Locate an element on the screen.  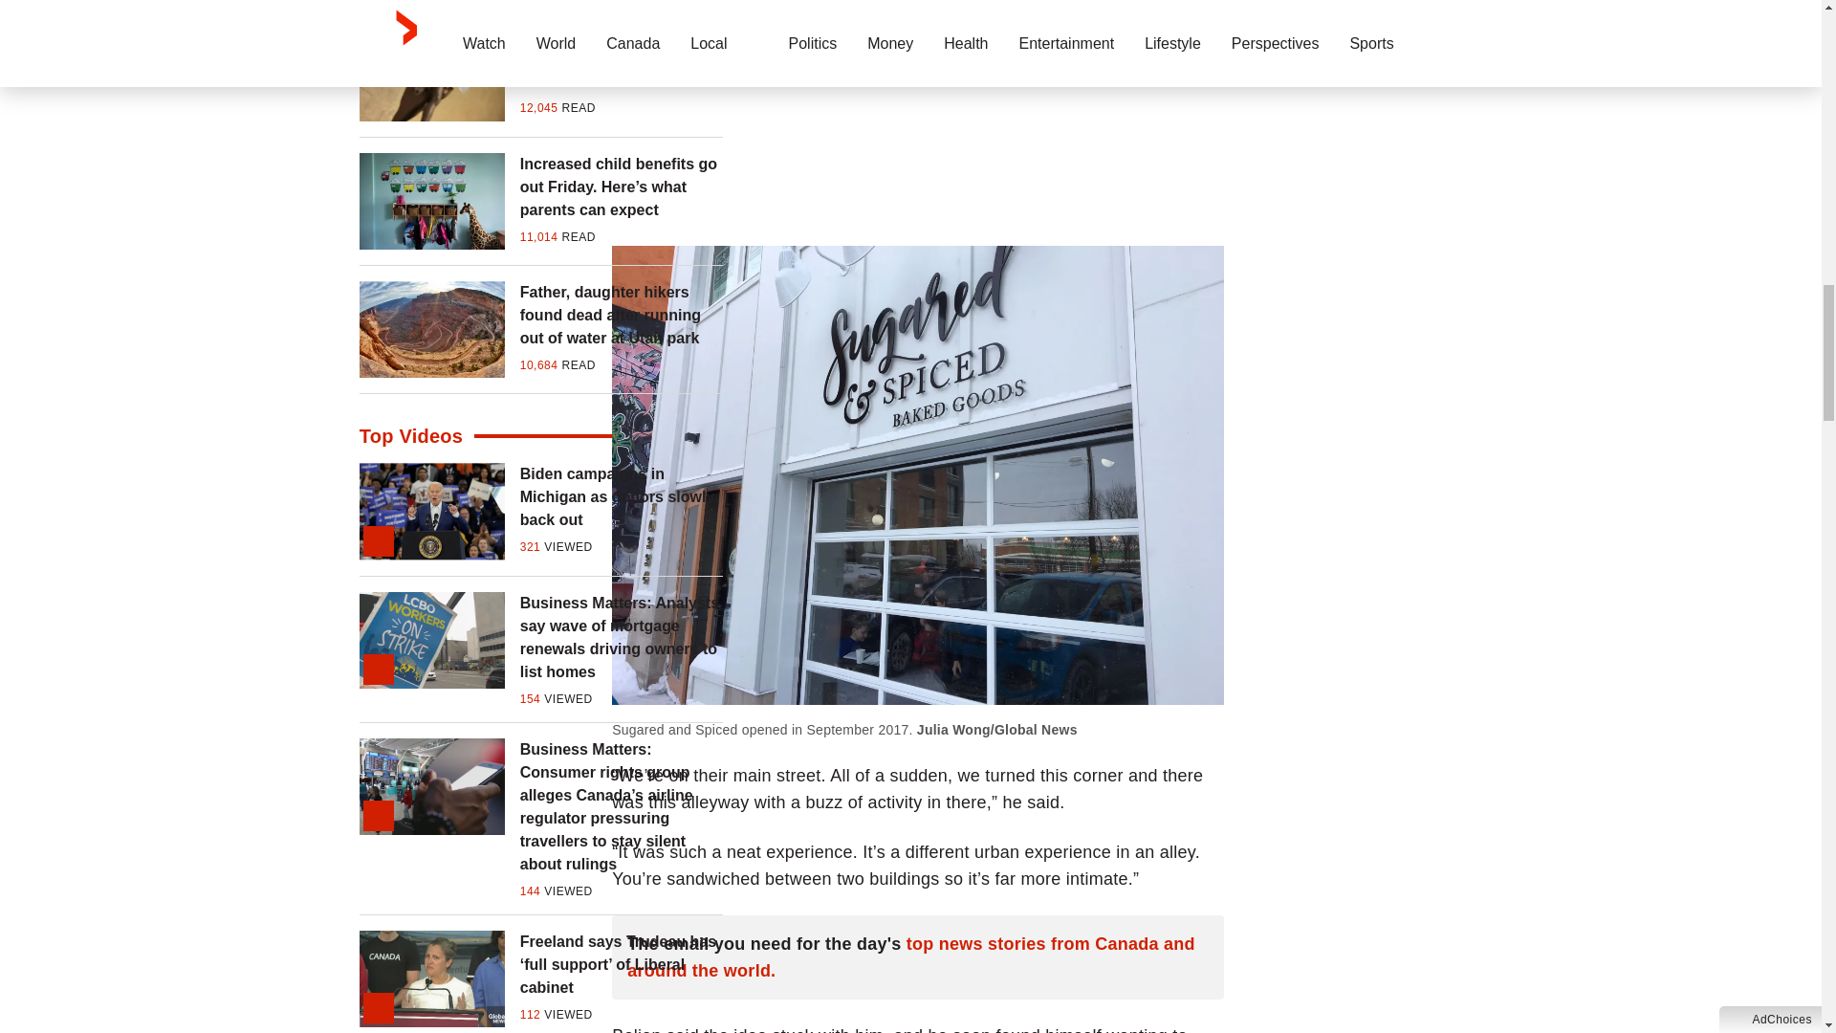
3rd party ad content is located at coordinates (918, 107).